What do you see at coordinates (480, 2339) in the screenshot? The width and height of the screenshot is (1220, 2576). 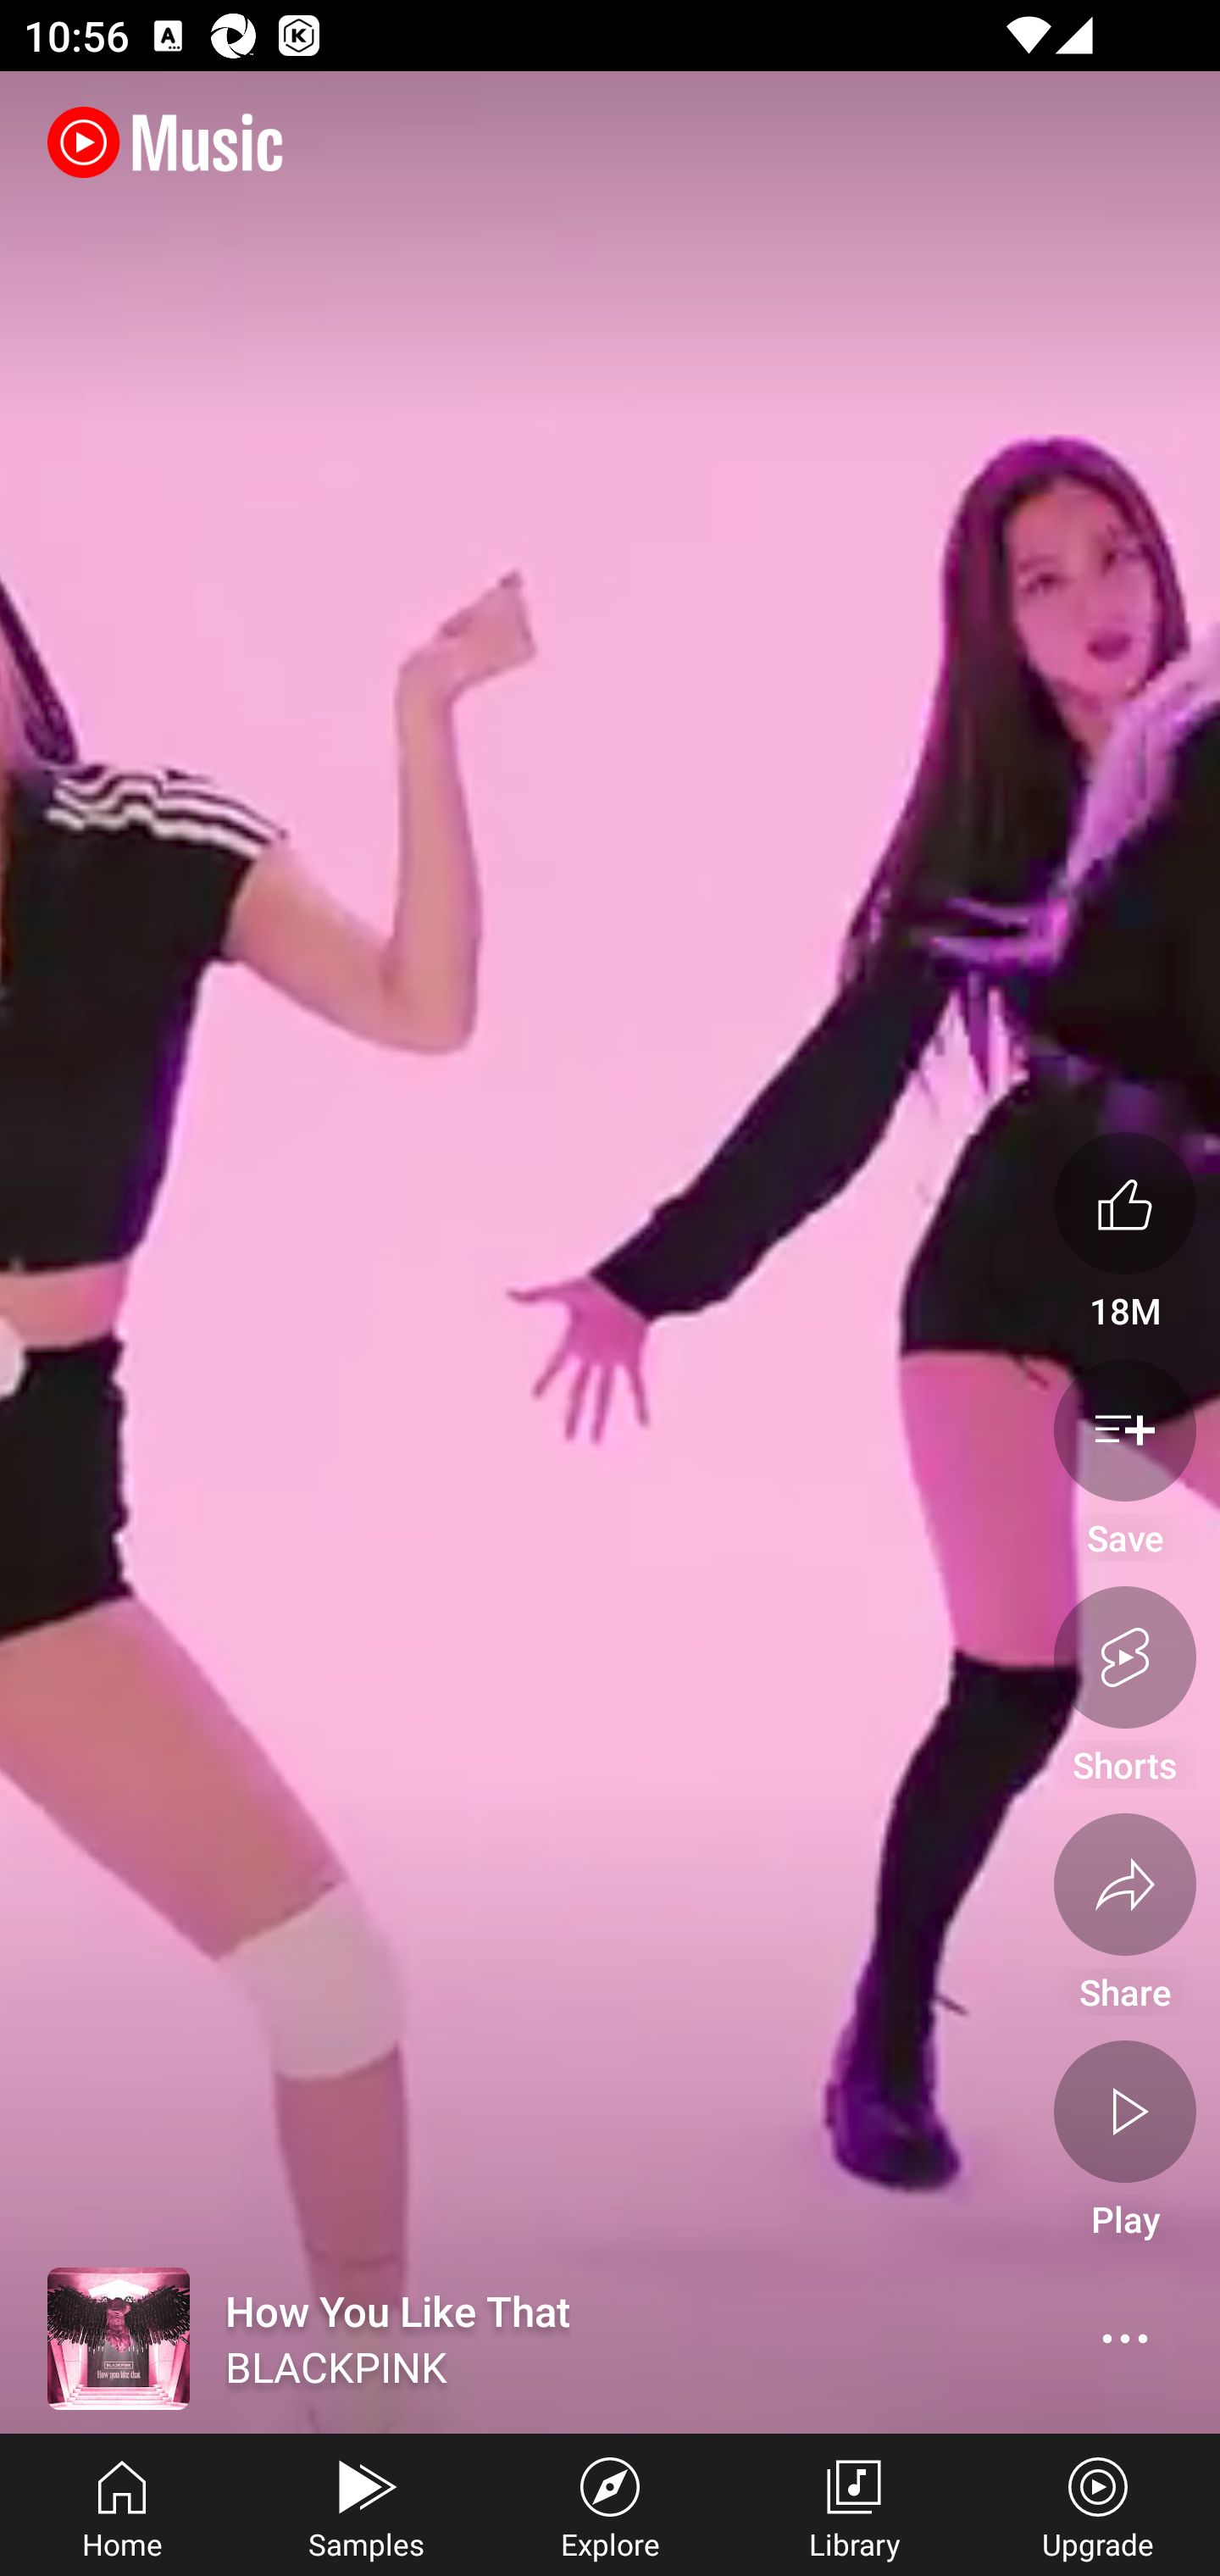 I see `How You Like That` at bounding box center [480, 2339].